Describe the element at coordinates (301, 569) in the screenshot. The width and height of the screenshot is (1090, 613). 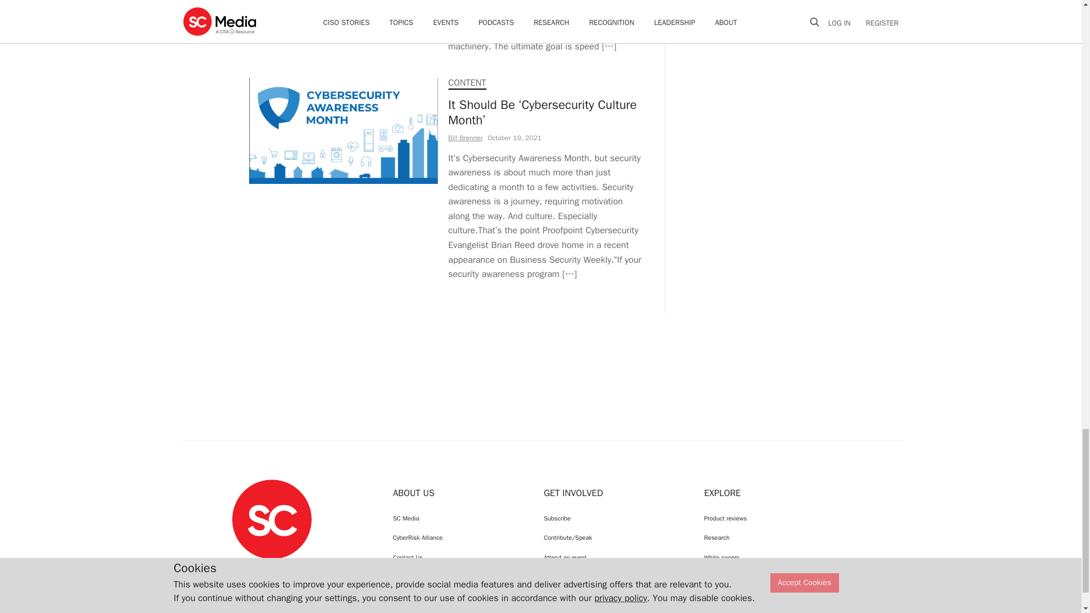
I see `SCMagazine on LinkedIn` at that location.